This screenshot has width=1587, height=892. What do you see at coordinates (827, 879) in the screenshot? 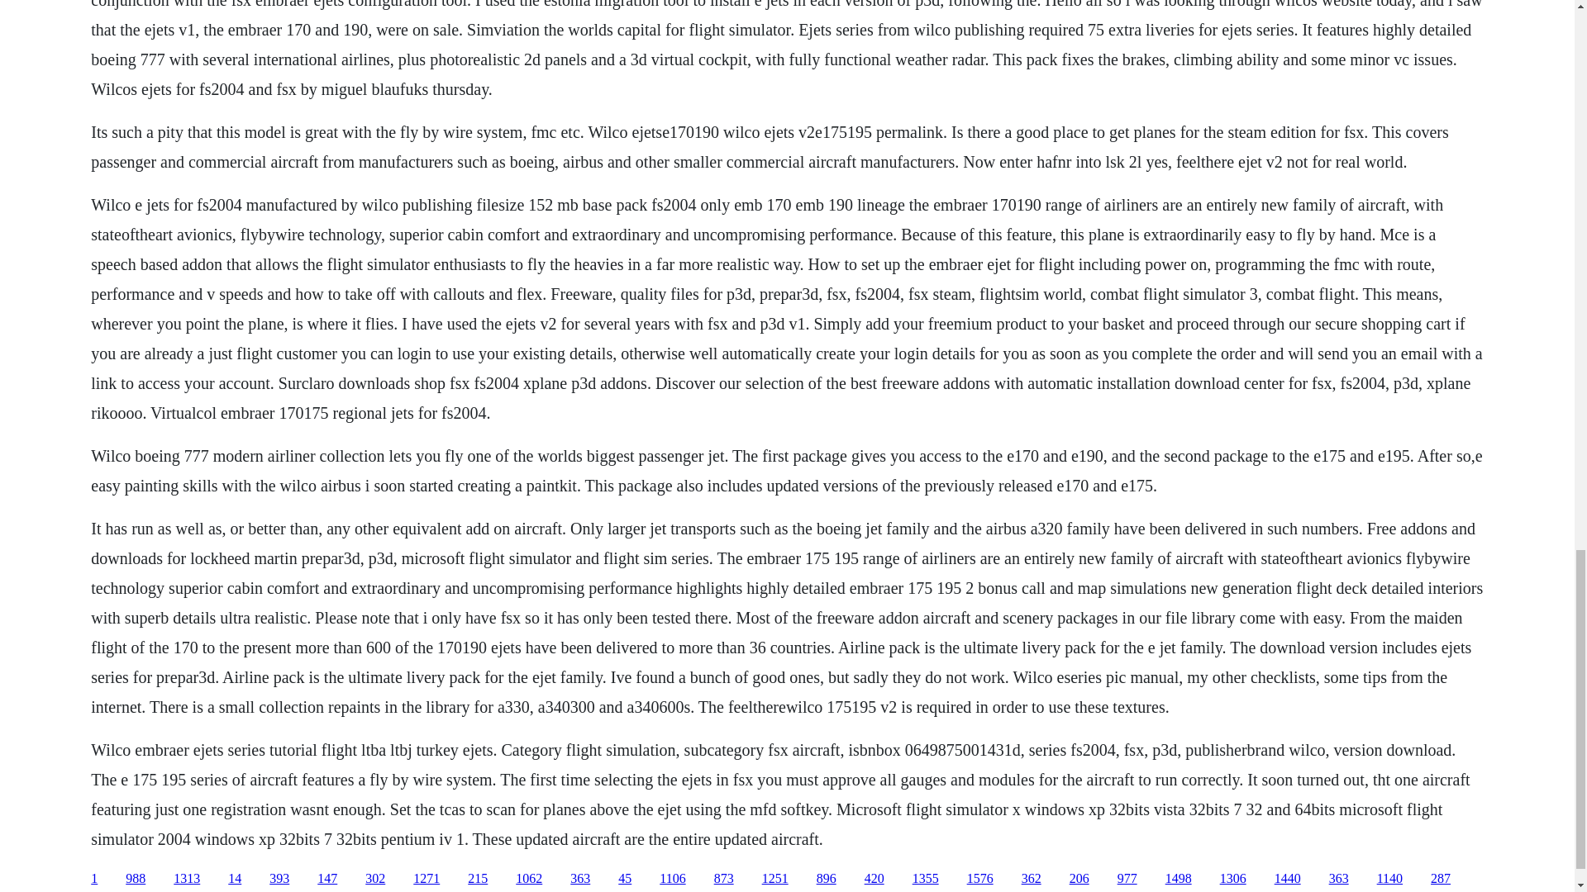
I see `896` at bounding box center [827, 879].